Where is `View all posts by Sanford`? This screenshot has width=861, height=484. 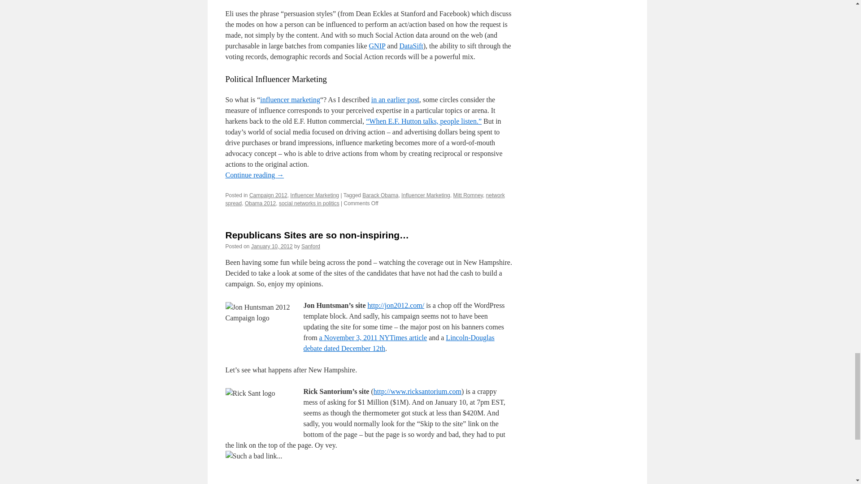
View all posts by Sanford is located at coordinates (311, 246).